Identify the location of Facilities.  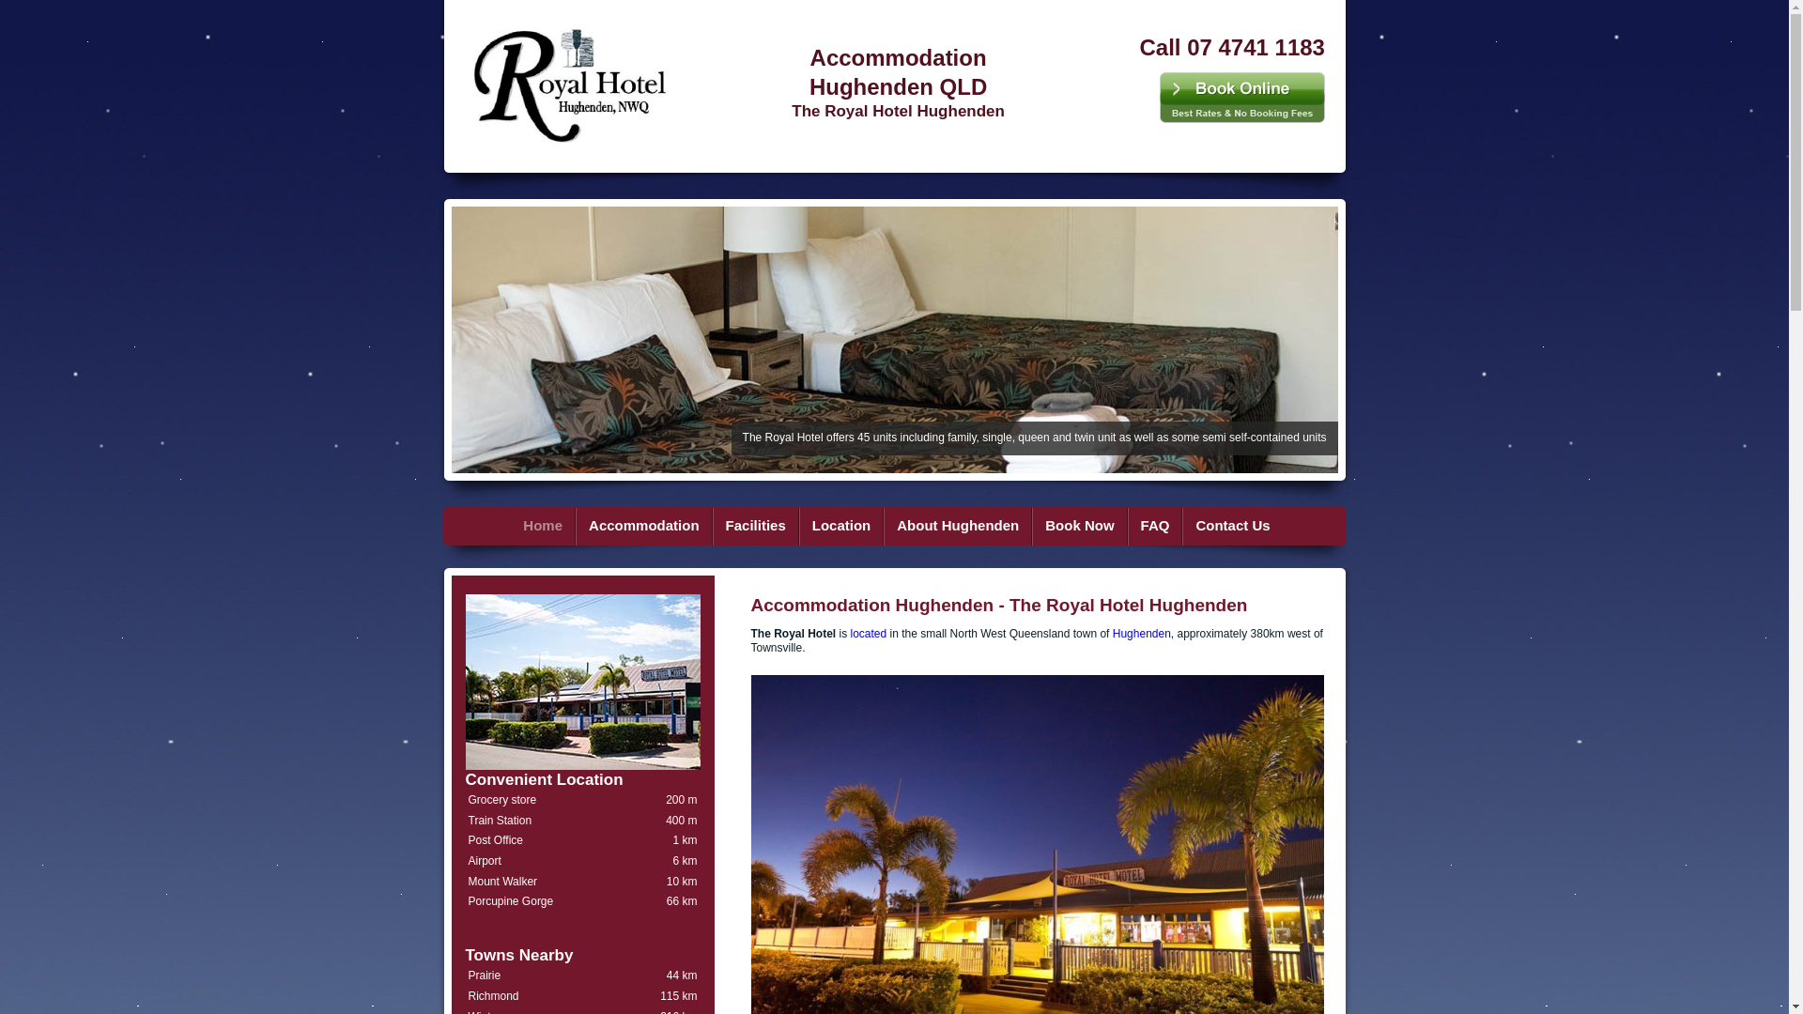
(756, 526).